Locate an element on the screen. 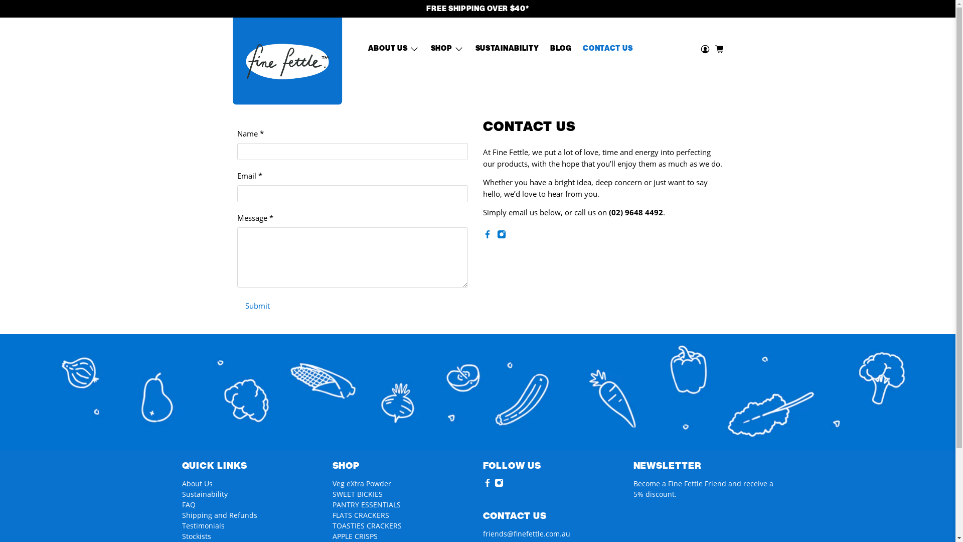 The image size is (963, 542). FLATS CRACKERS is located at coordinates (360, 515).